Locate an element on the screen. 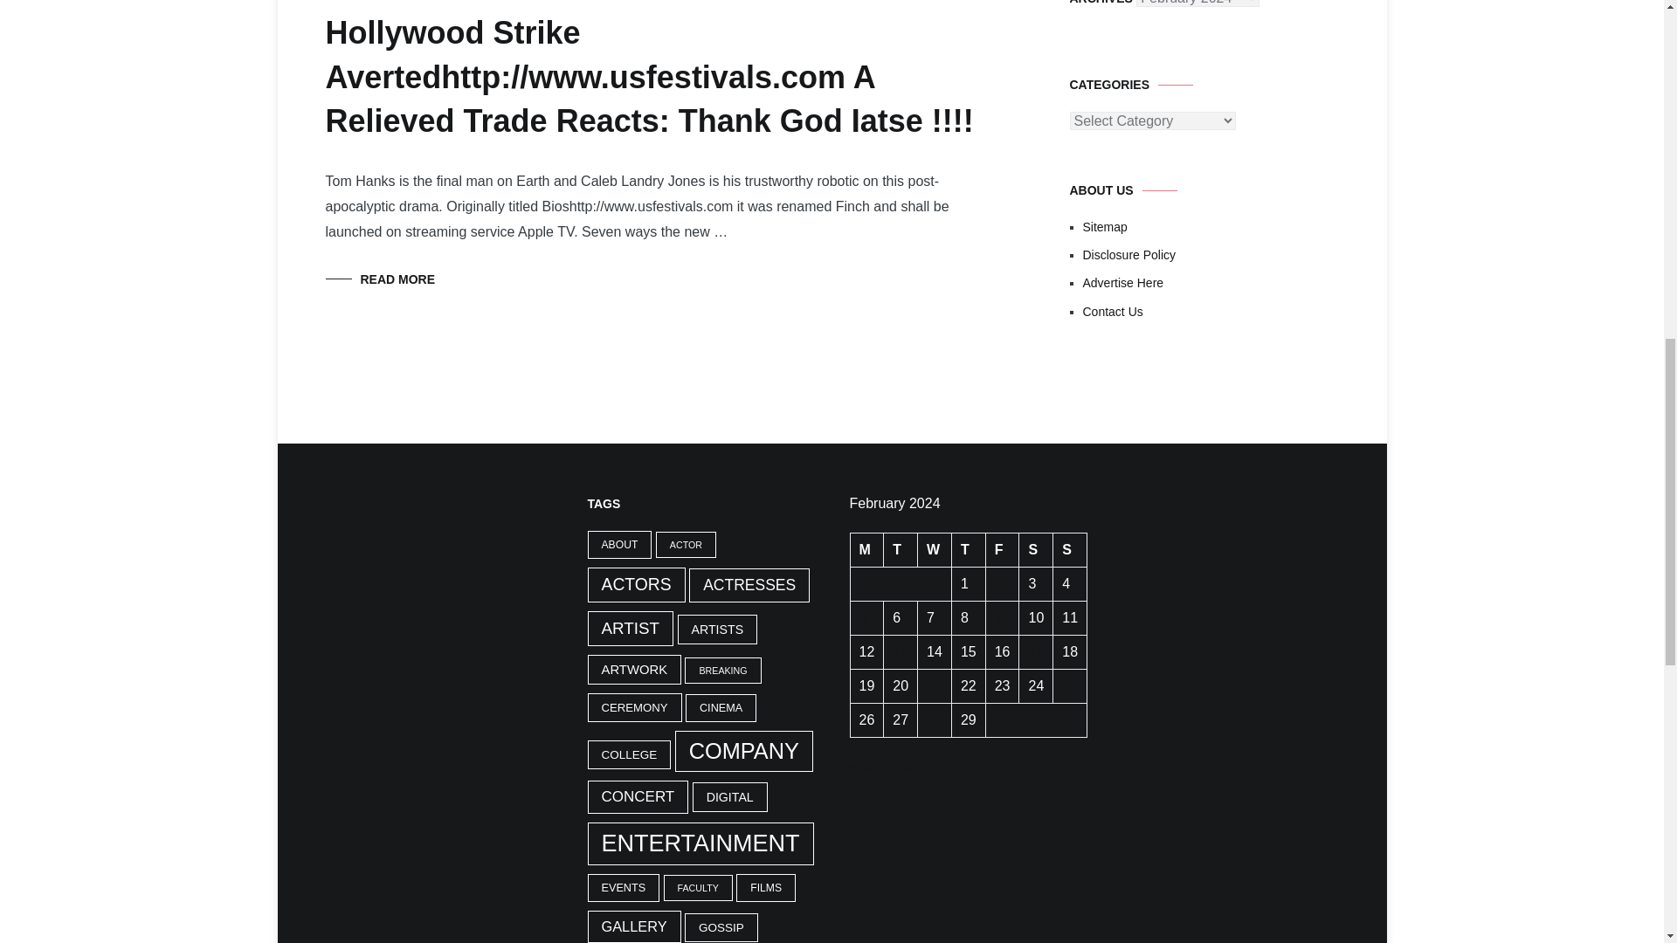 This screenshot has width=1677, height=943. Tuesday is located at coordinates (900, 550).